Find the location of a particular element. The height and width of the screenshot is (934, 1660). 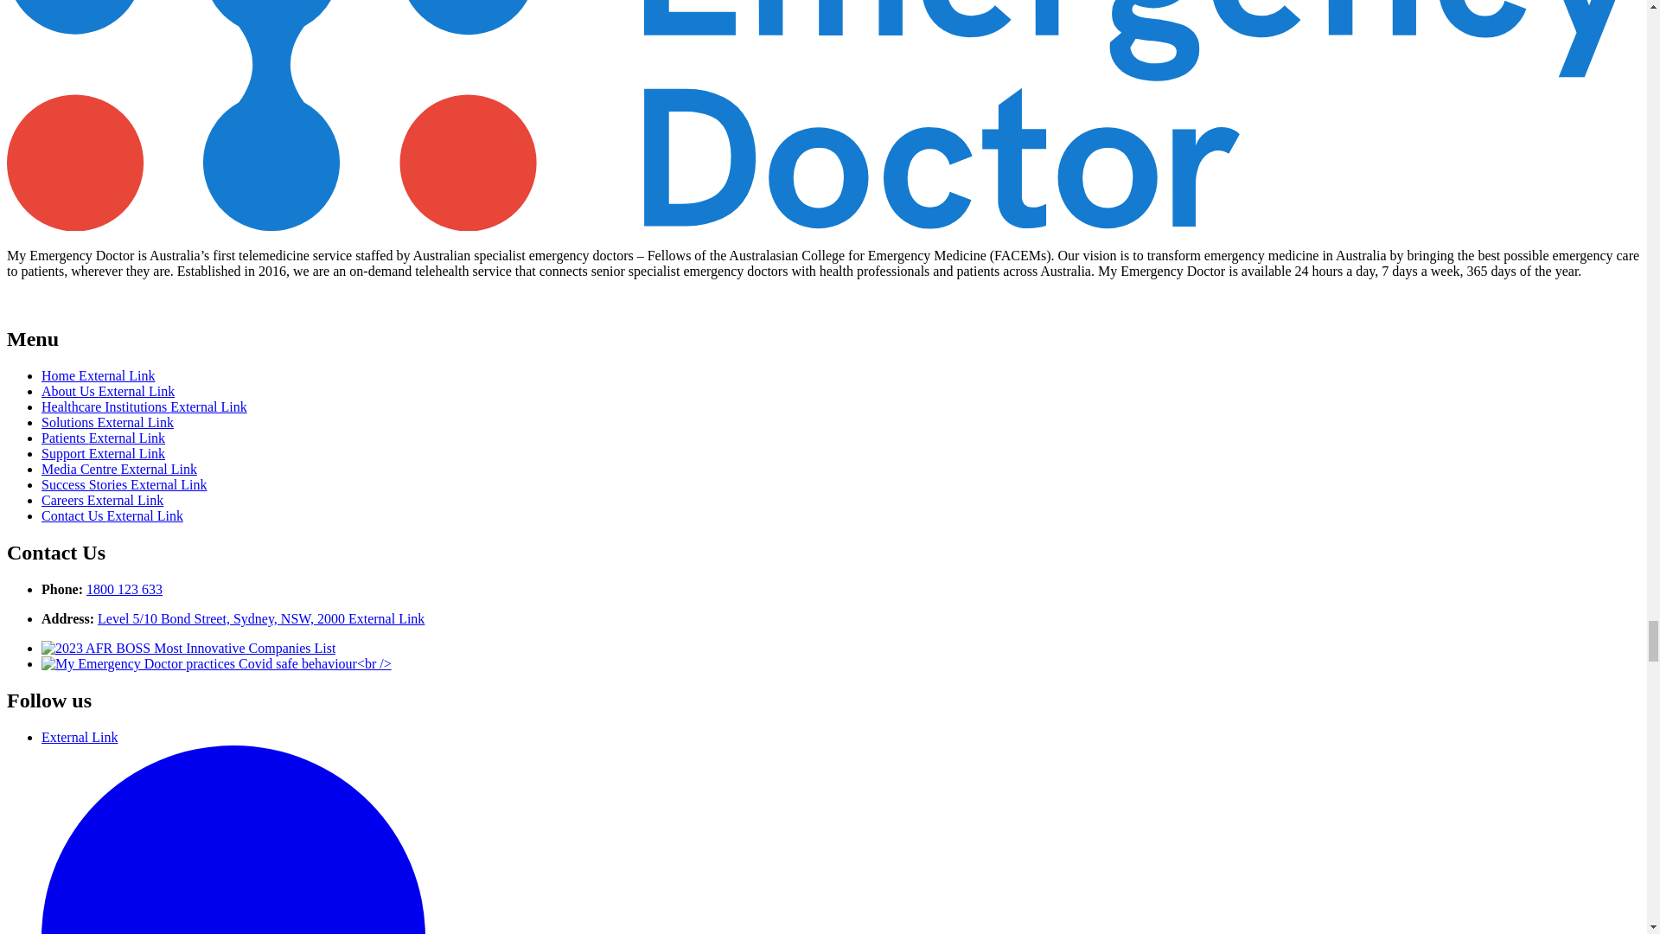

Visit the NSW Gov Covid Safe website to find out more is located at coordinates (216, 664).